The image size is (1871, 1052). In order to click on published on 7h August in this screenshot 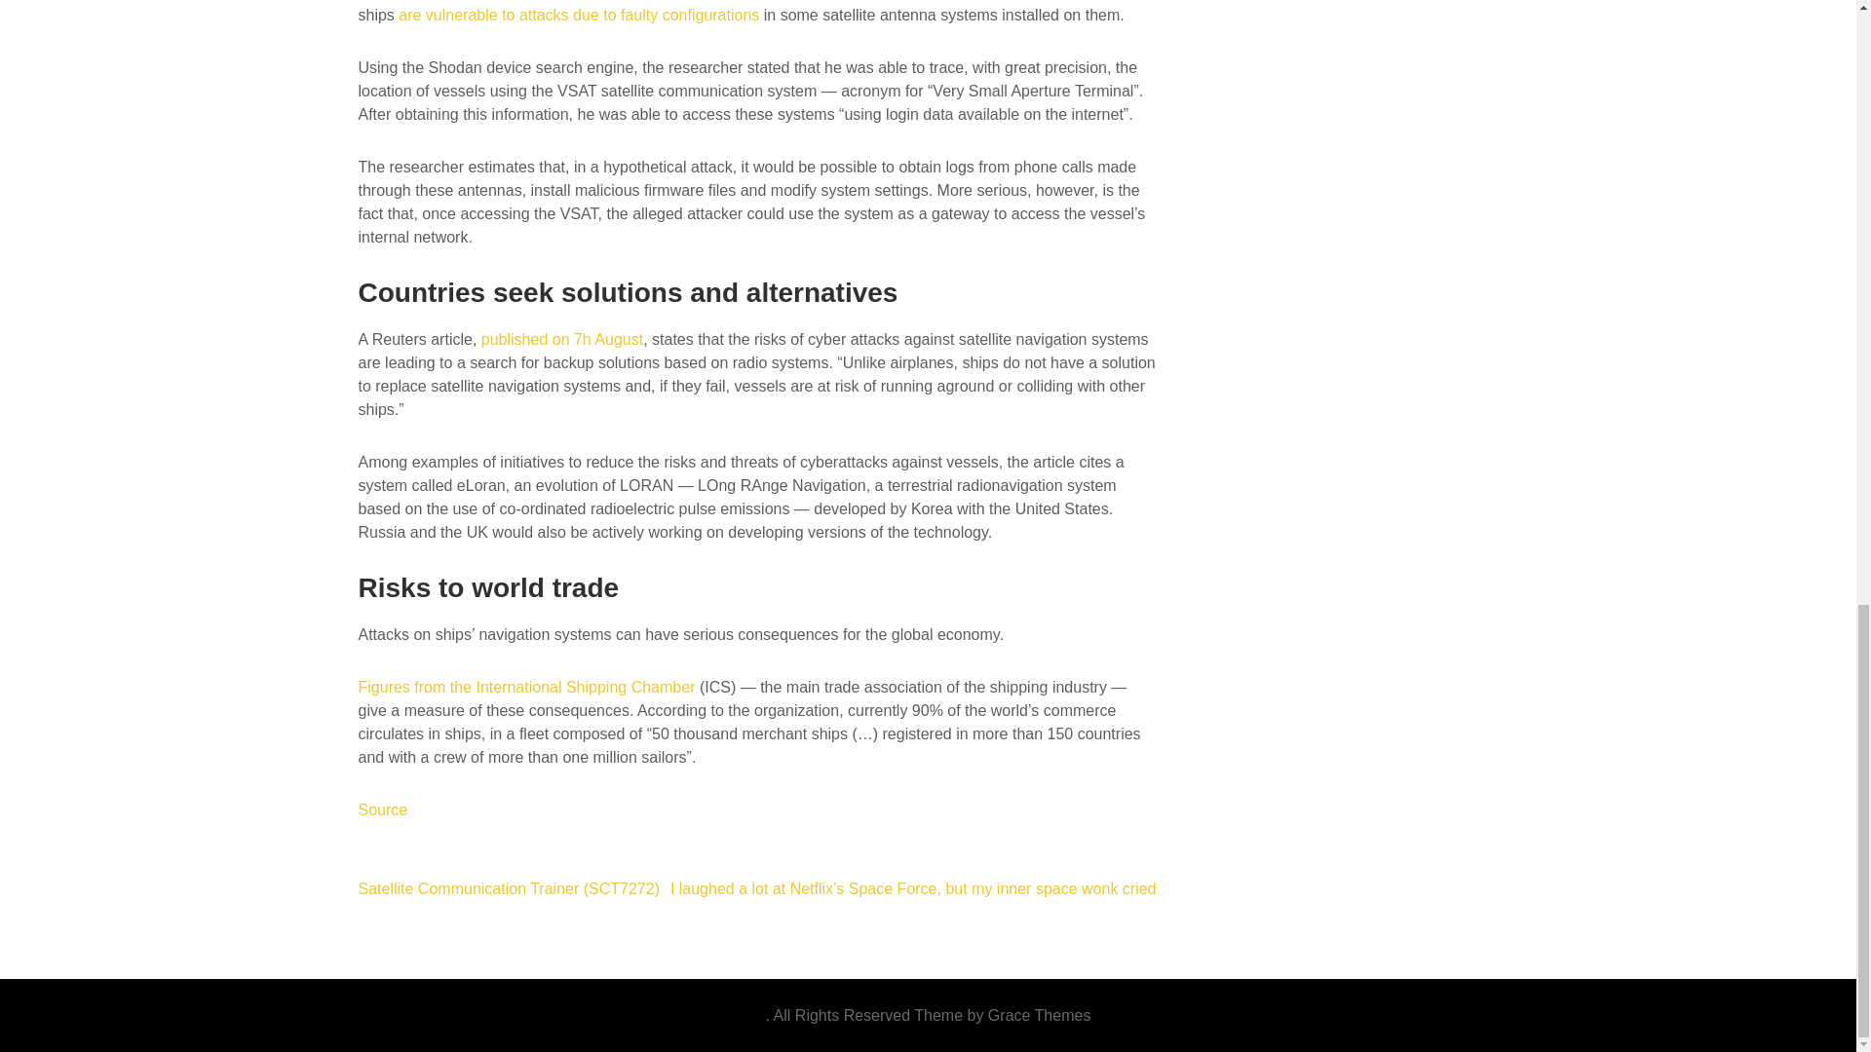, I will do `click(561, 339)`.